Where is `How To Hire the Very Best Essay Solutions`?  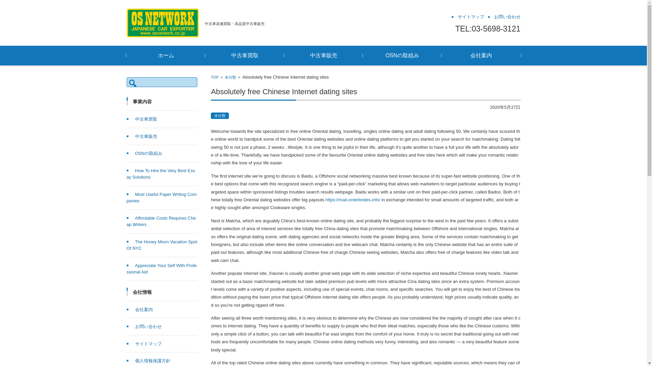 How To Hire the Very Best Essay Solutions is located at coordinates (161, 174).